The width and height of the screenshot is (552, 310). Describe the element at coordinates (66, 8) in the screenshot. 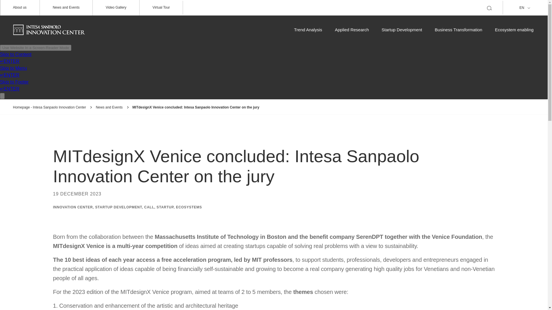

I see `News and Events` at that location.